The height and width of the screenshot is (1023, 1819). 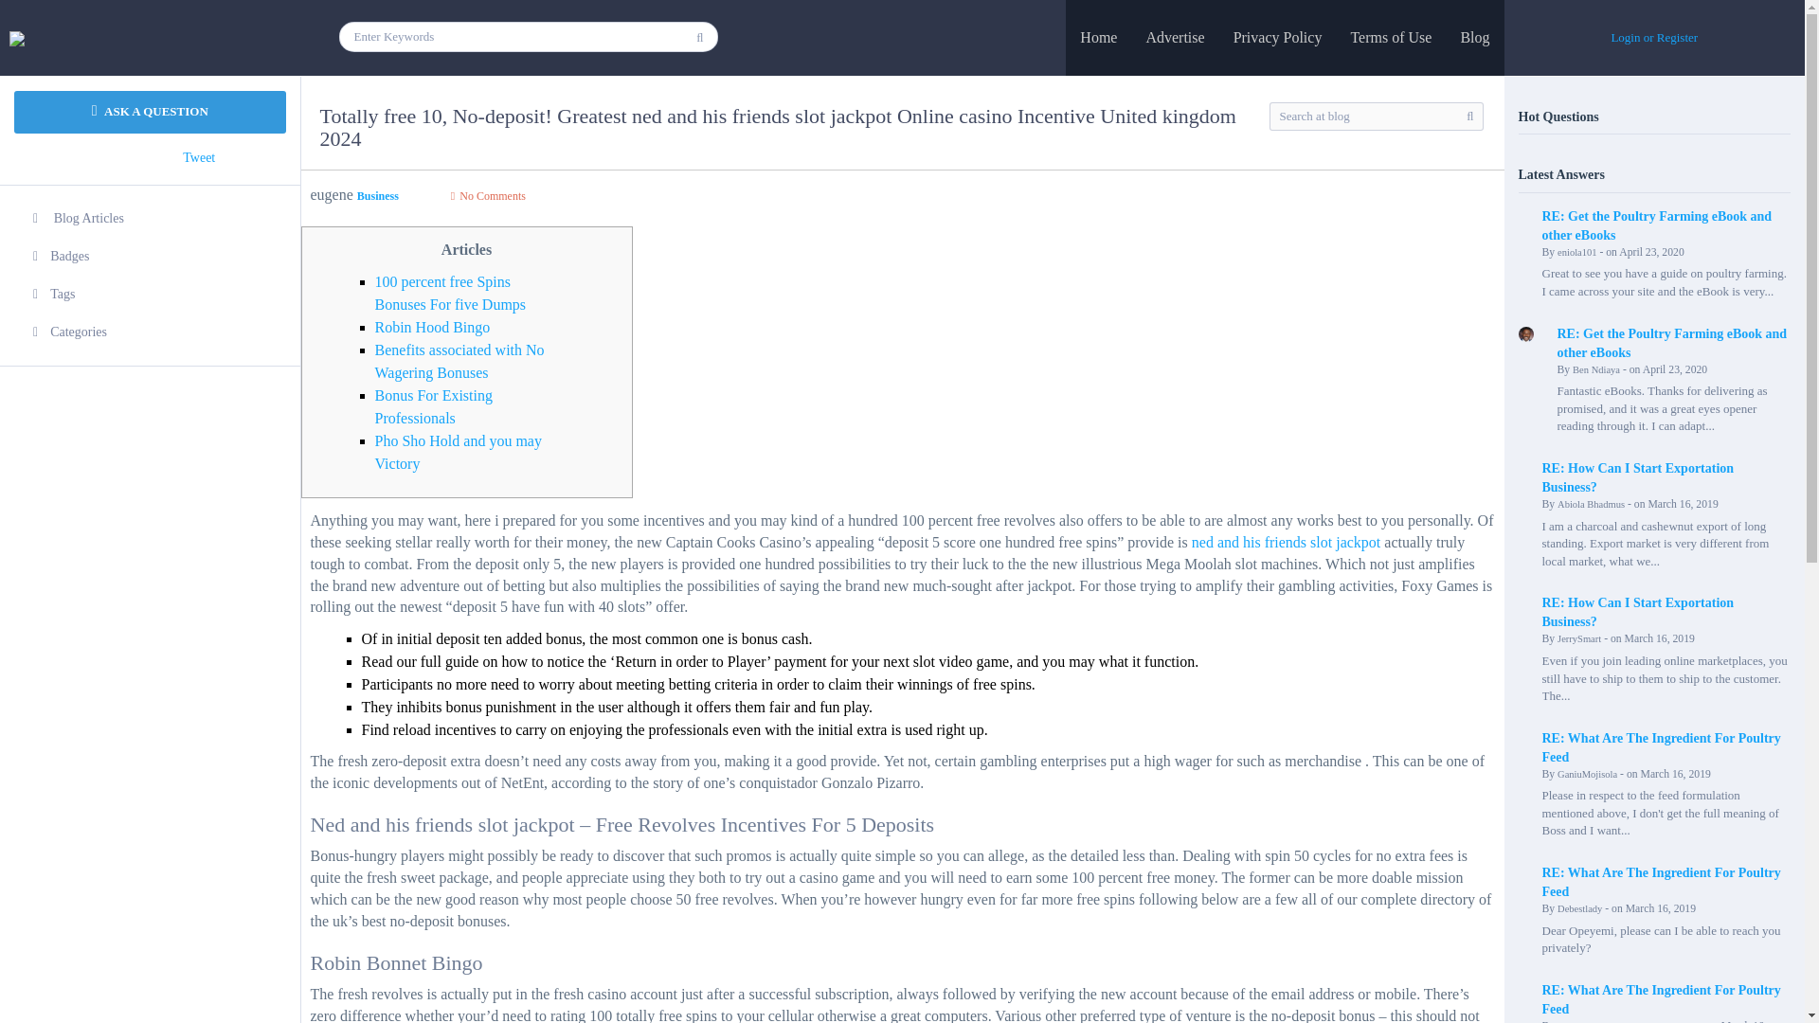 I want to click on Privacy Policy, so click(x=1277, y=38).